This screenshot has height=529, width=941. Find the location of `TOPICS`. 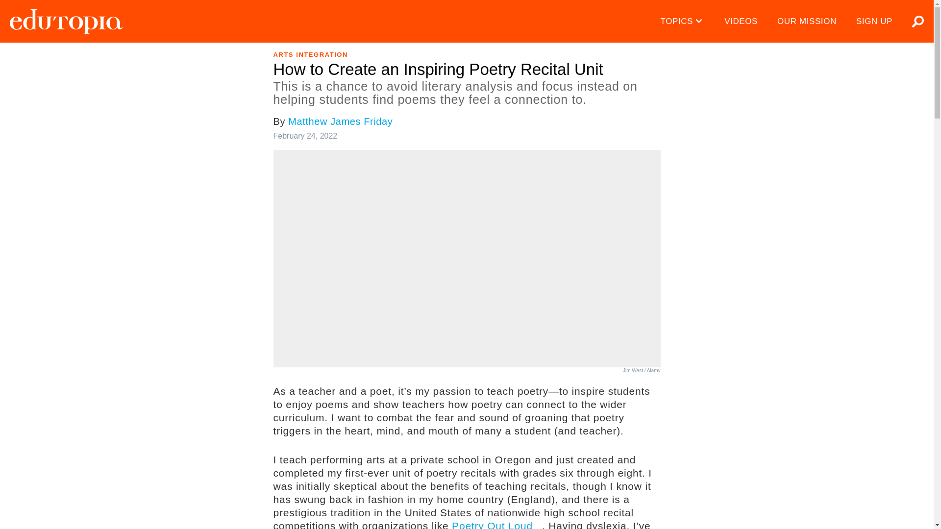

TOPICS is located at coordinates (683, 22).